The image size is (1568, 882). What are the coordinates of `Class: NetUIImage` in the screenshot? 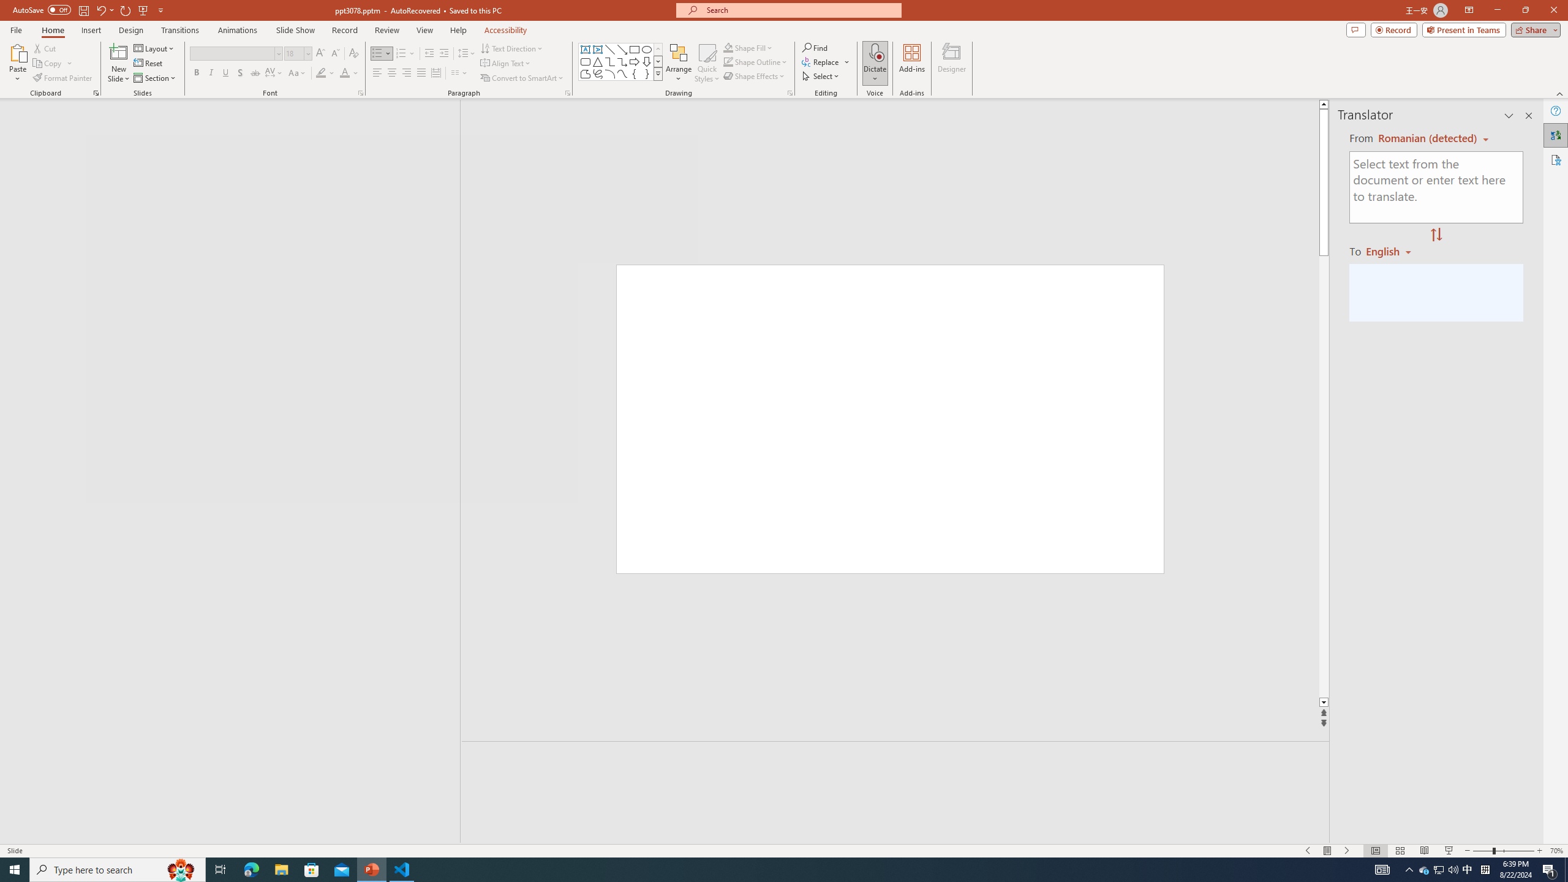 It's located at (658, 73).